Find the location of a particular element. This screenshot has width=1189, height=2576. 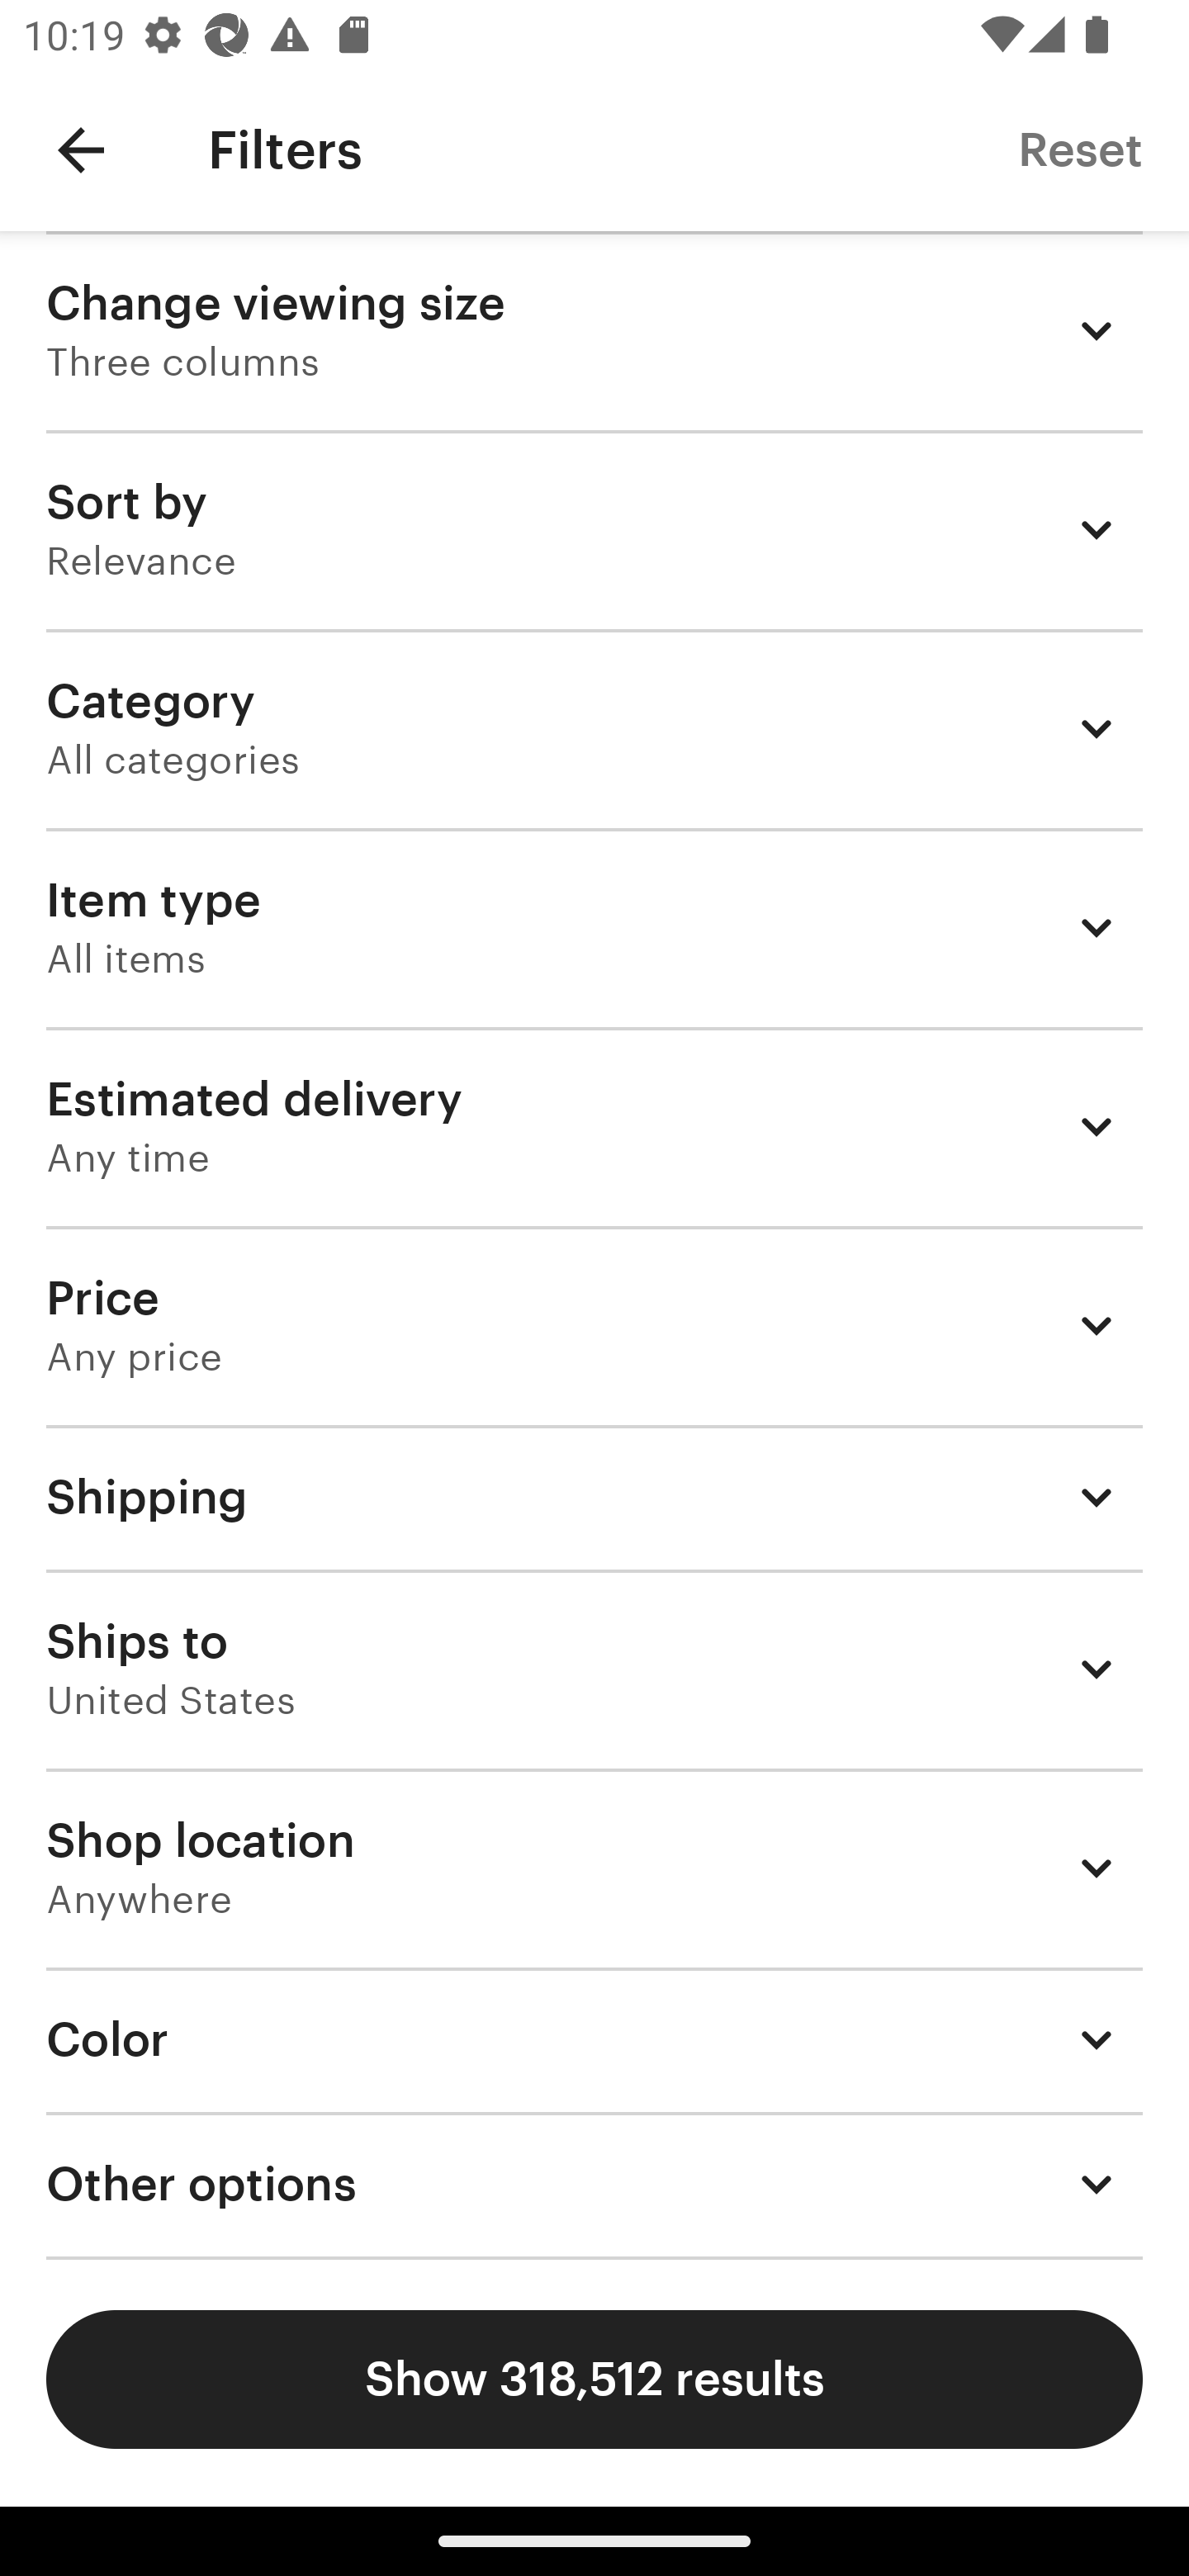

Shop location Anywhere is located at coordinates (594, 1868).